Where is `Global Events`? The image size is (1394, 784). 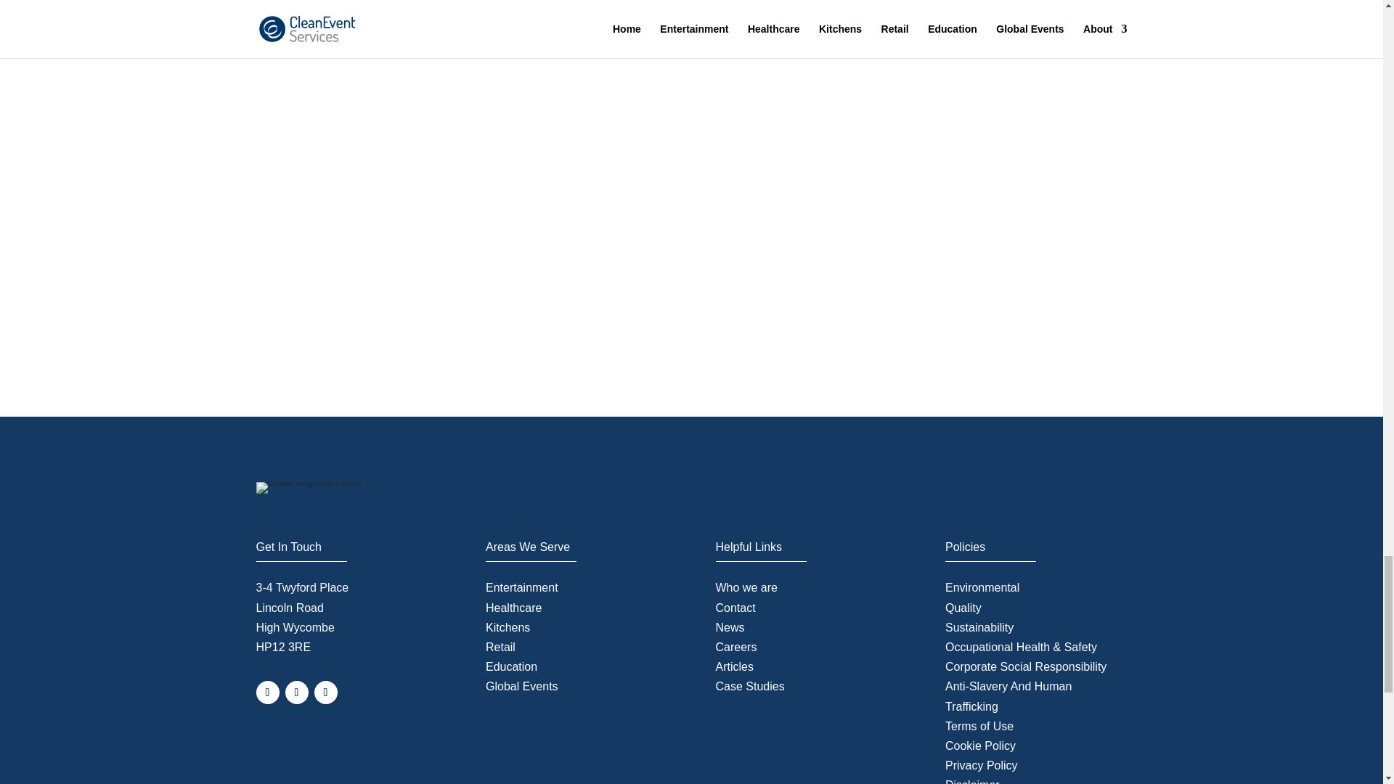 Global Events is located at coordinates (521, 686).